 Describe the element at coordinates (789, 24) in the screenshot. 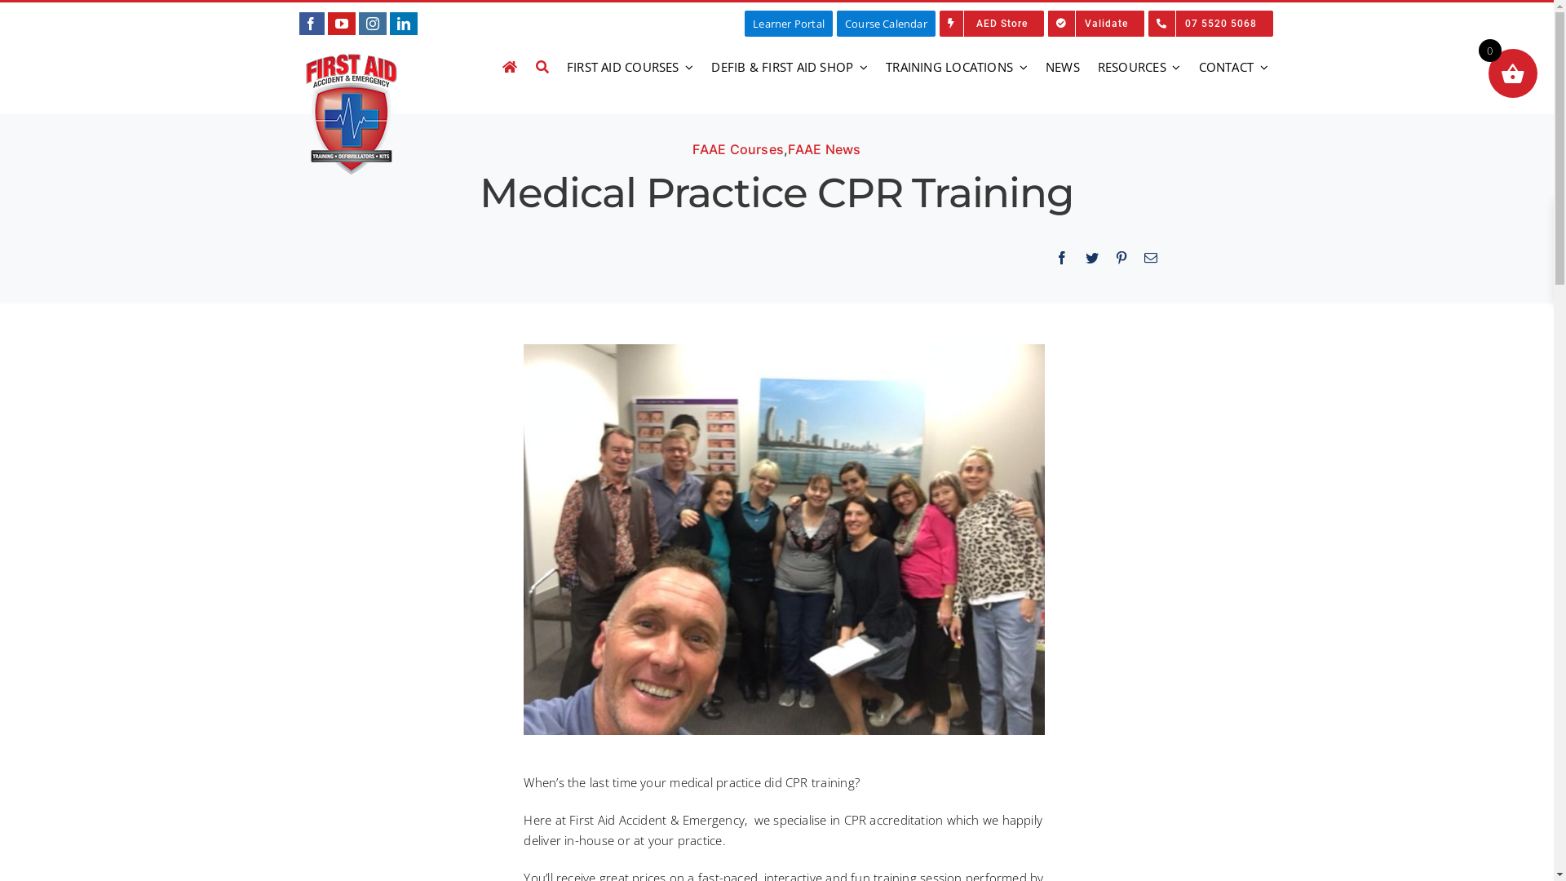

I see `Learner Portal` at that location.